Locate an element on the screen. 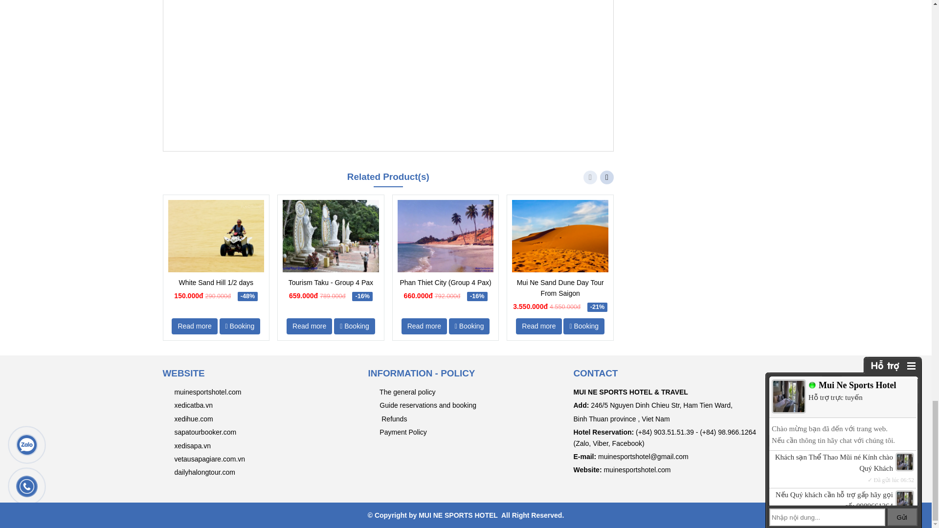  Read more is located at coordinates (424, 326).